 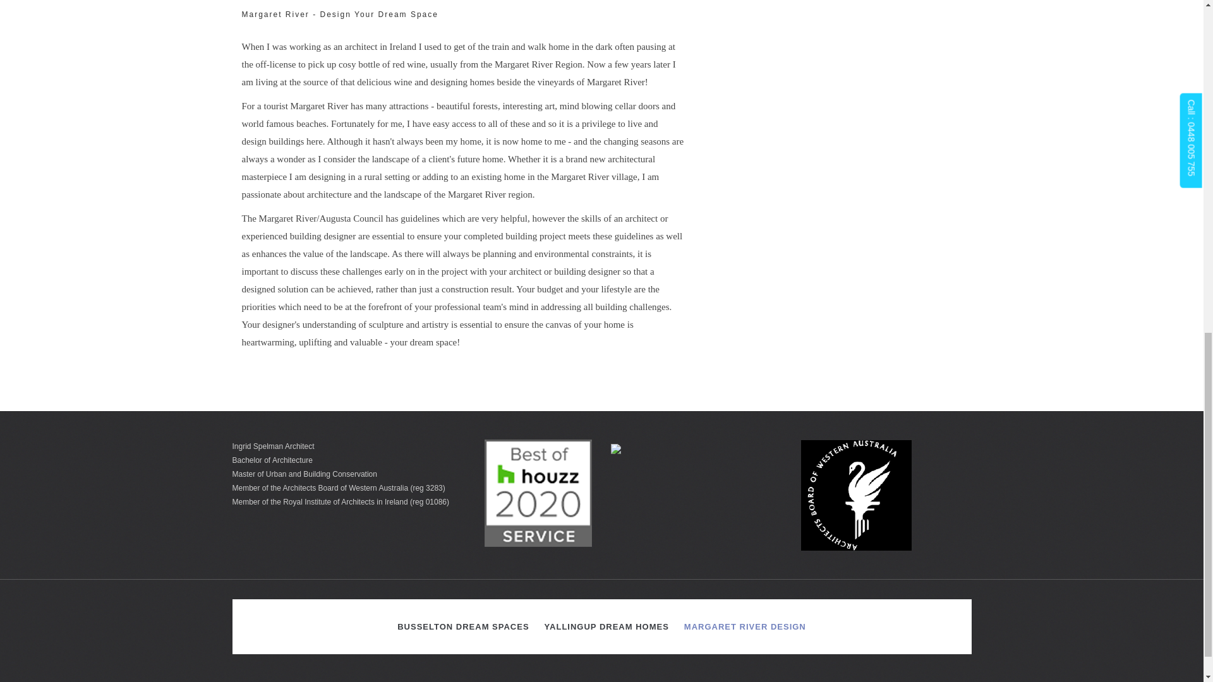 I want to click on BUSSELTON DREAM SPACES, so click(x=462, y=626).